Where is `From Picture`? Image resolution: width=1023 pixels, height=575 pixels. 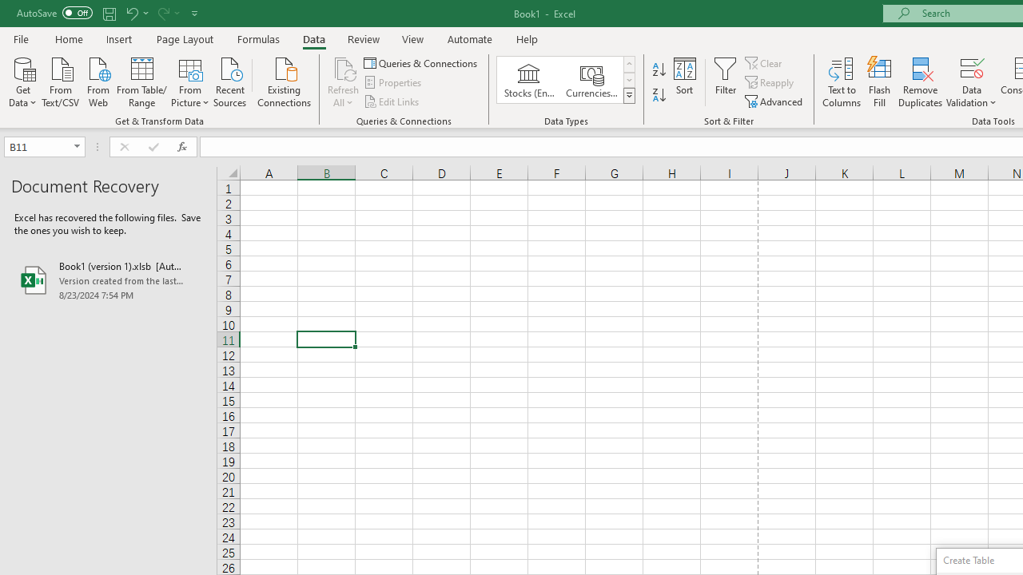
From Picture is located at coordinates (190, 81).